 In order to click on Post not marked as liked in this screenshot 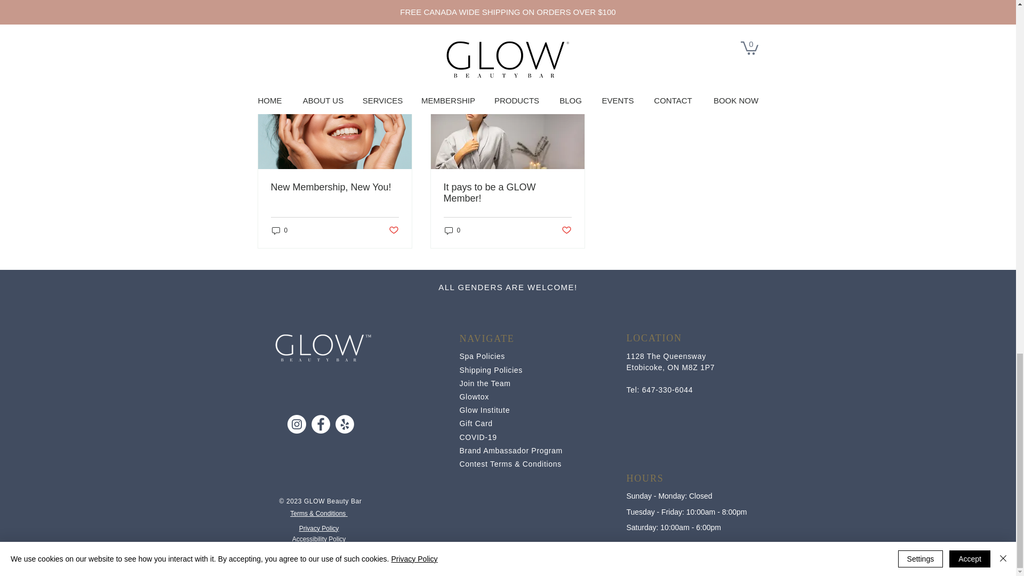, I will do `click(393, 230)`.